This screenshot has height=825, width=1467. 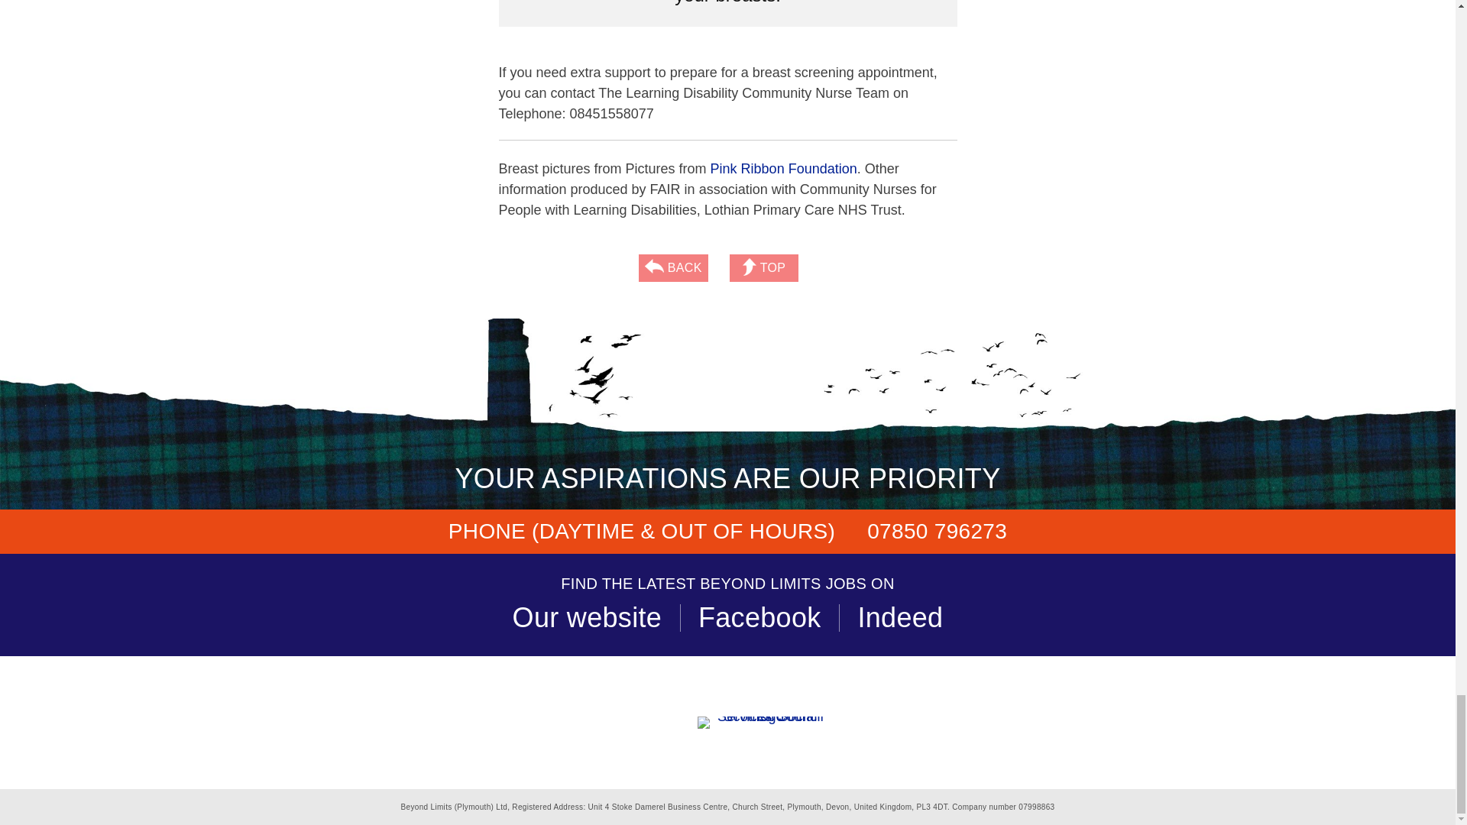 I want to click on TOP, so click(x=763, y=267).